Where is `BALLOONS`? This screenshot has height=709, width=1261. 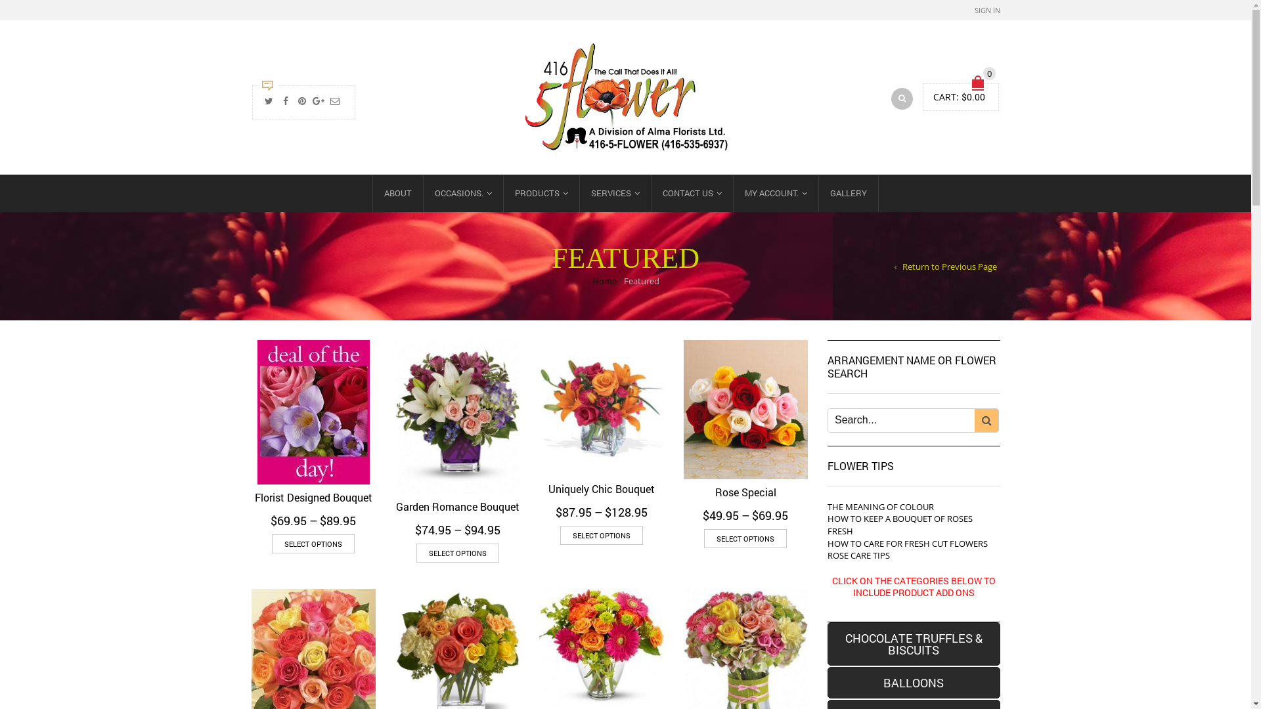 BALLOONS is located at coordinates (914, 683).